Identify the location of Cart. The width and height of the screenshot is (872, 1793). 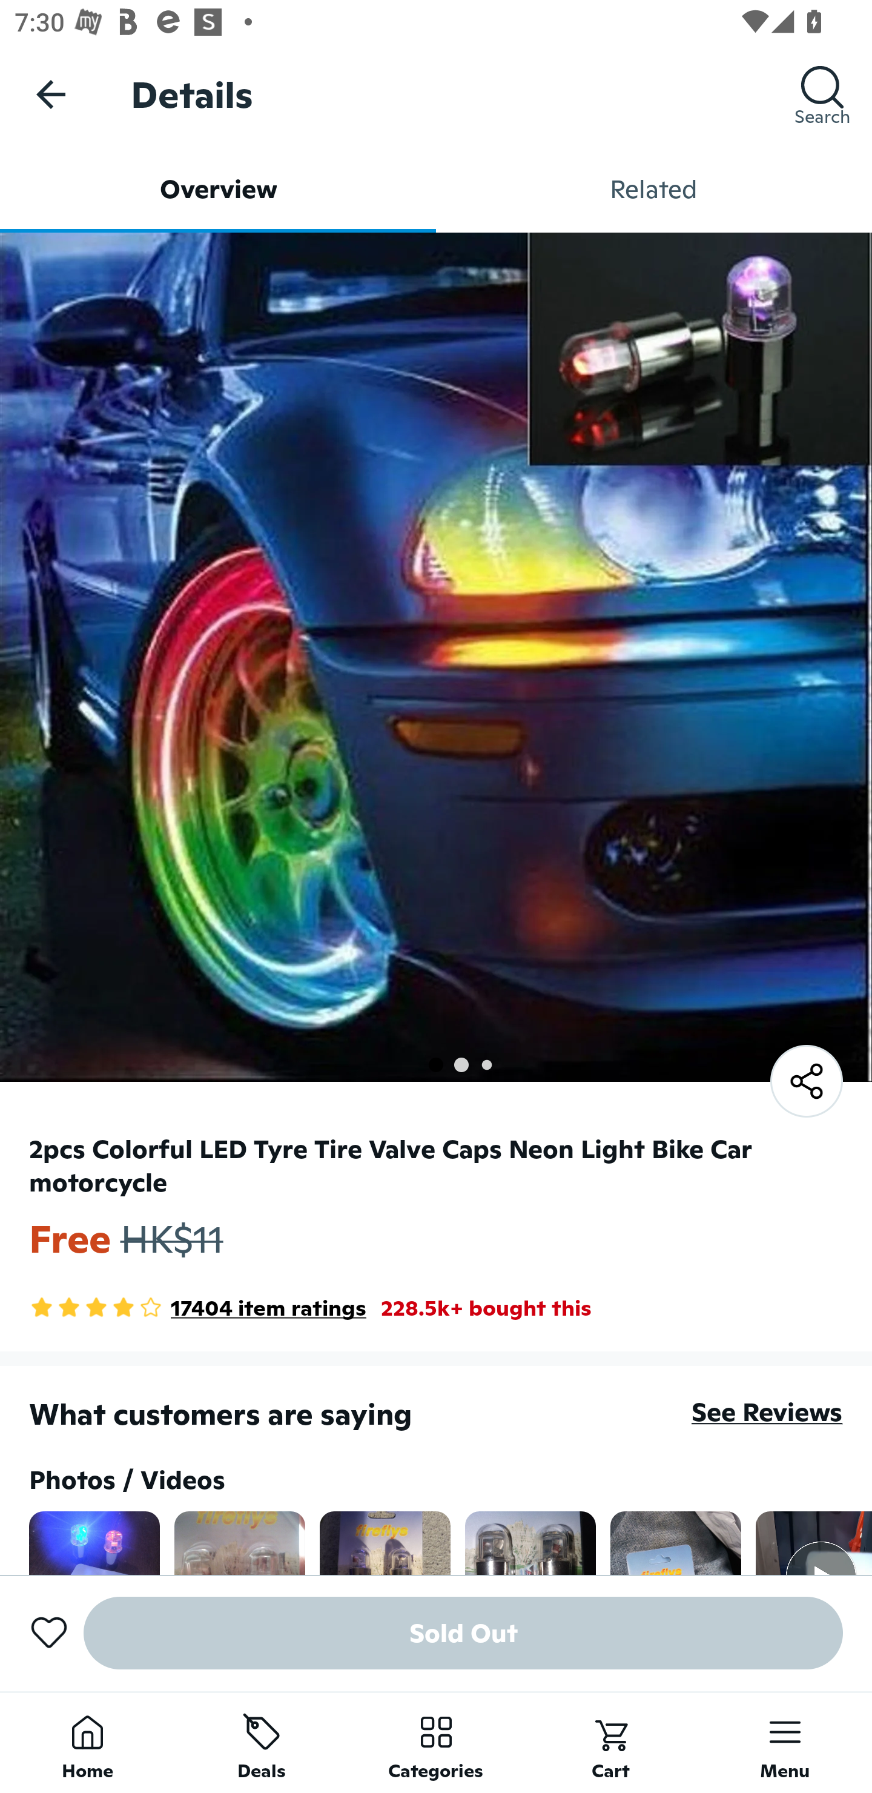
(610, 1742).